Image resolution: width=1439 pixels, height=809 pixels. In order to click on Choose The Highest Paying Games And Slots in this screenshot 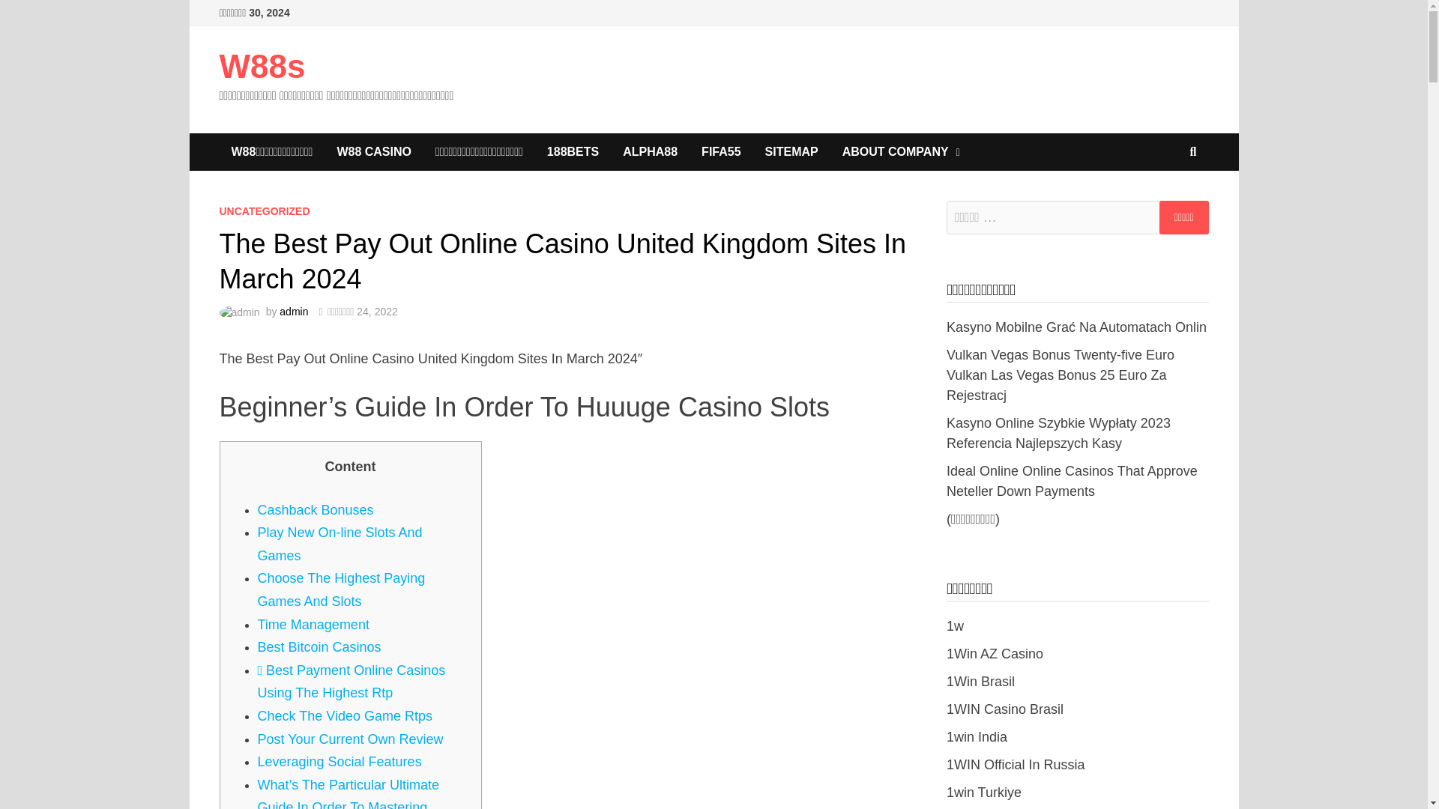, I will do `click(342, 590)`.